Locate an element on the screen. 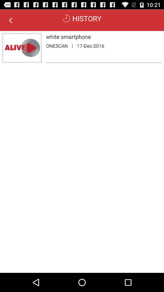 The width and height of the screenshot is (164, 292). turn off icon next to the | is located at coordinates (57, 46).